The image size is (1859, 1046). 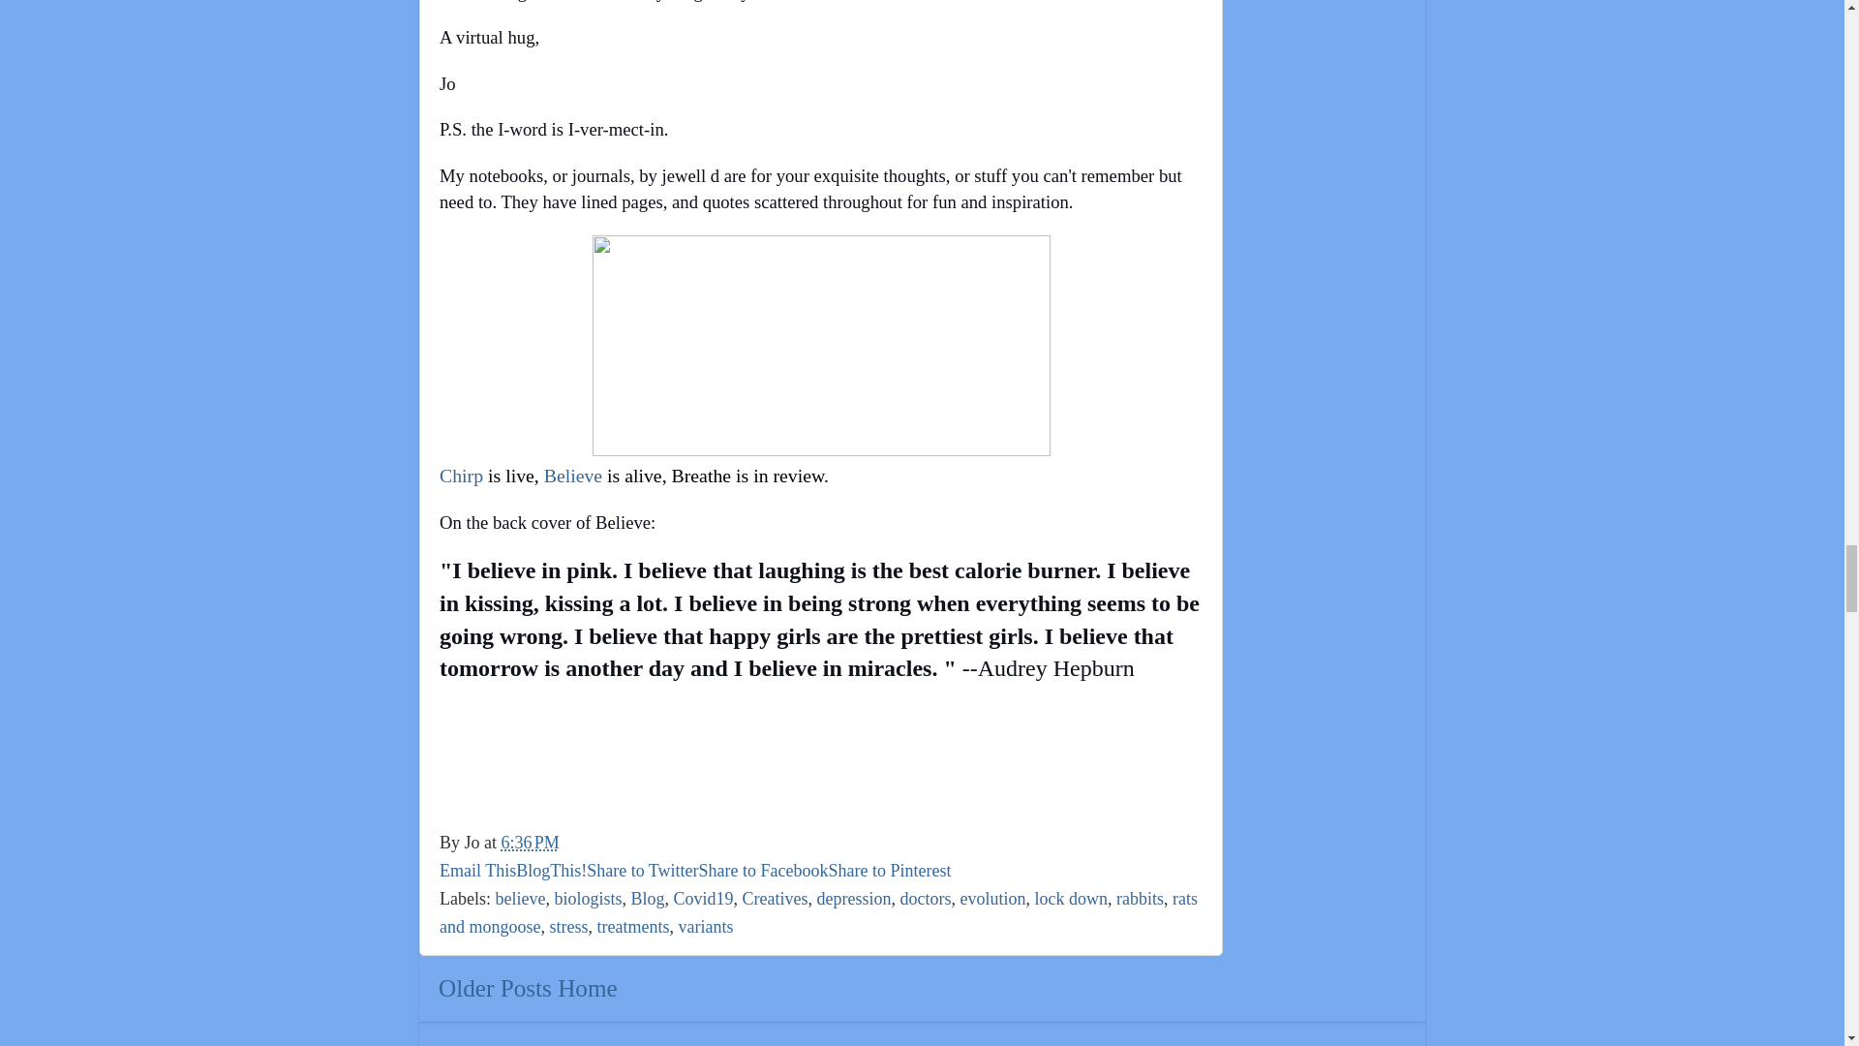 What do you see at coordinates (552, 870) in the screenshot?
I see `BlogThis!` at bounding box center [552, 870].